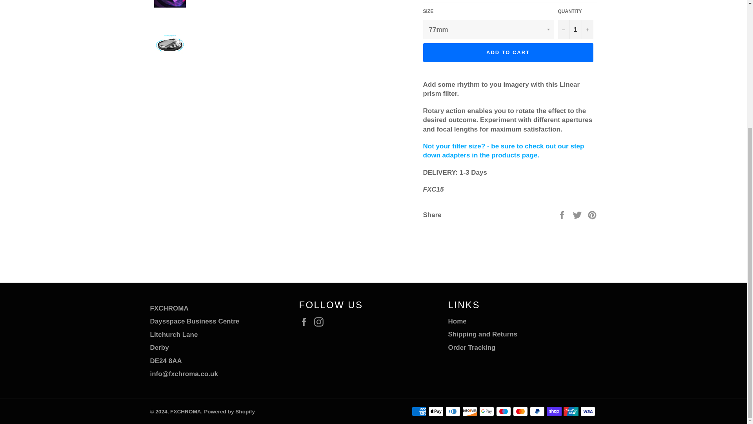 The image size is (753, 424). I want to click on FXCHROMA on Facebook, so click(306, 321).